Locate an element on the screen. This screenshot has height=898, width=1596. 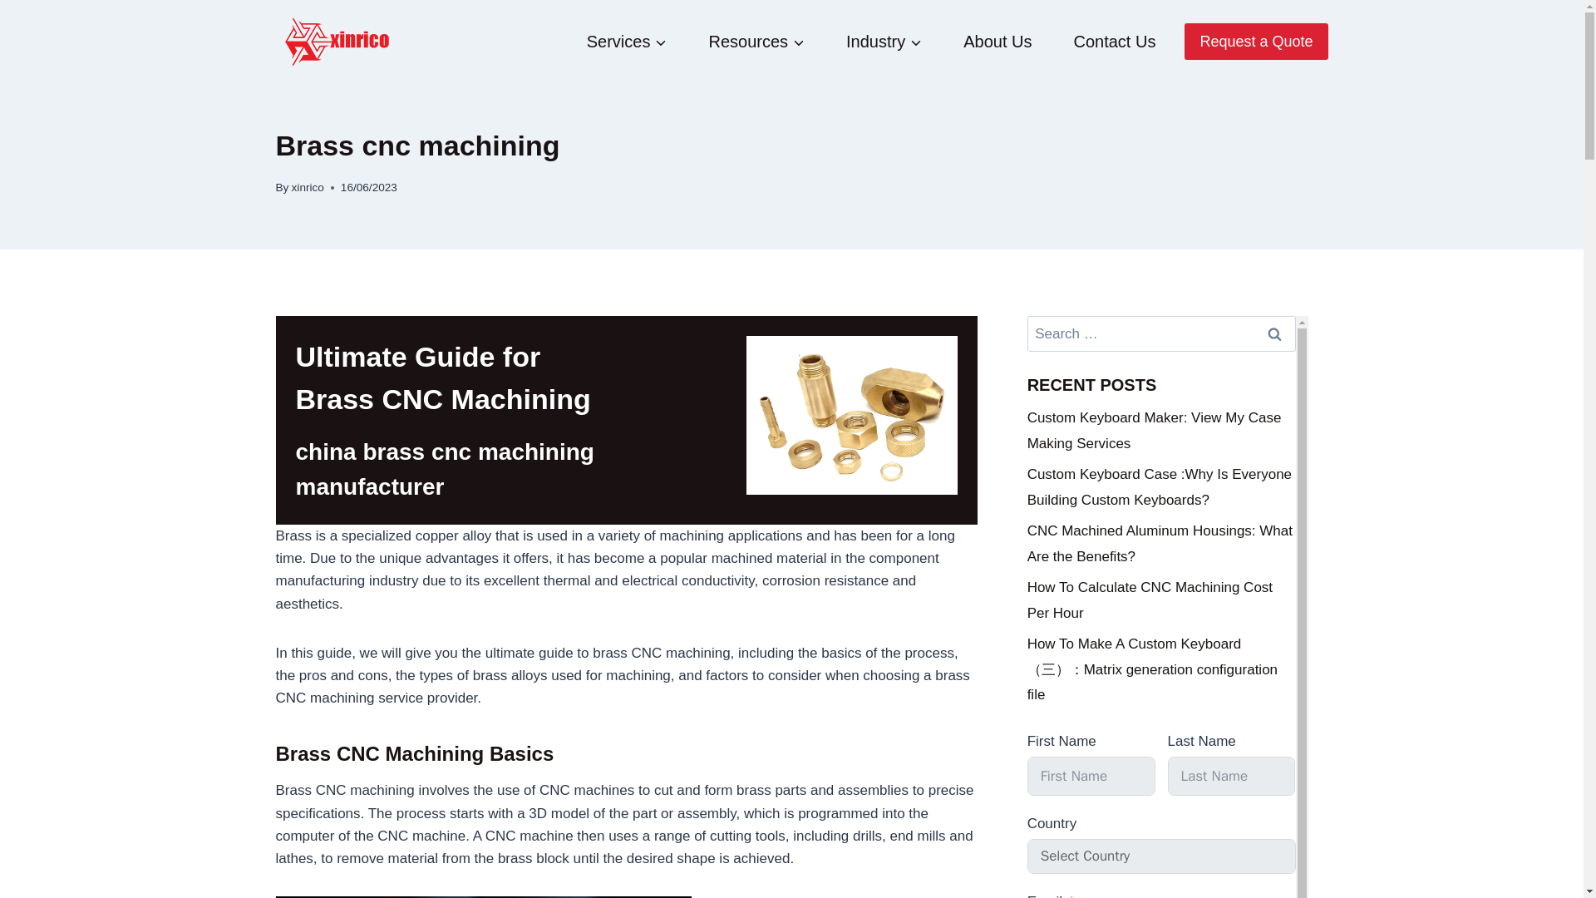
Request a Quote is located at coordinates (1255, 42).